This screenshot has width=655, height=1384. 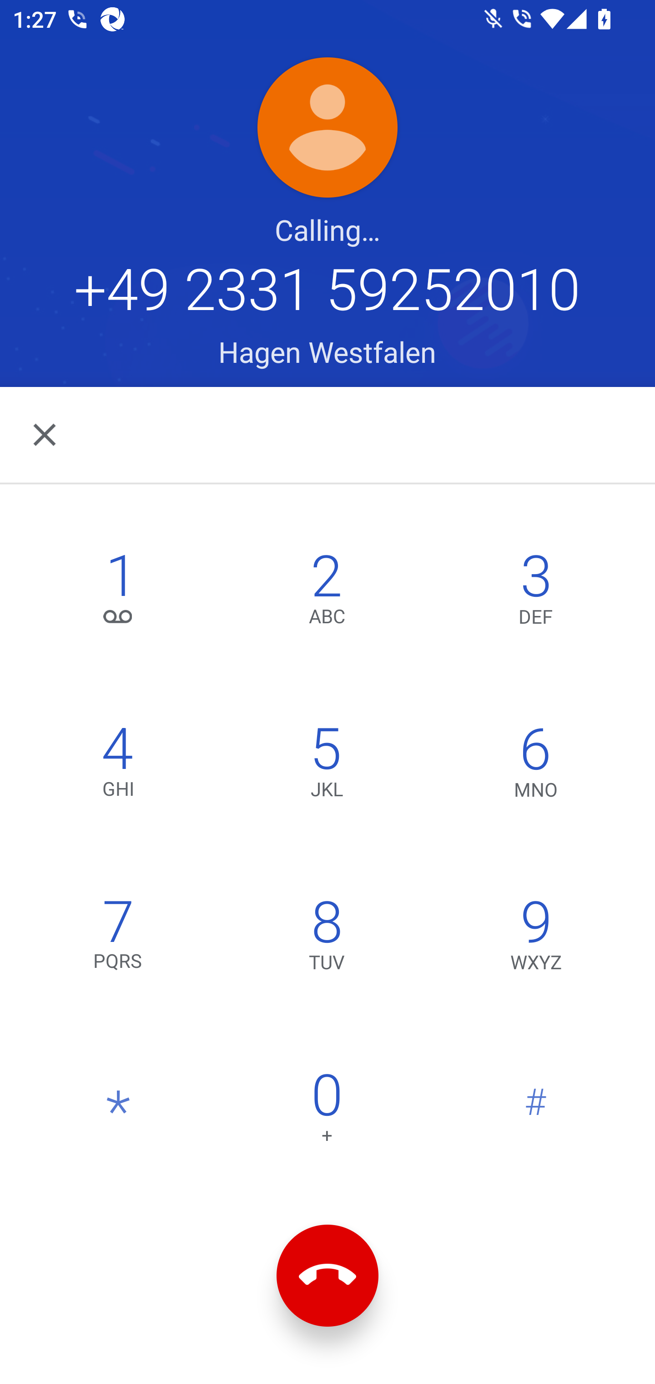 What do you see at coordinates (327, 593) in the screenshot?
I see `2,ABC 2 ABC` at bounding box center [327, 593].